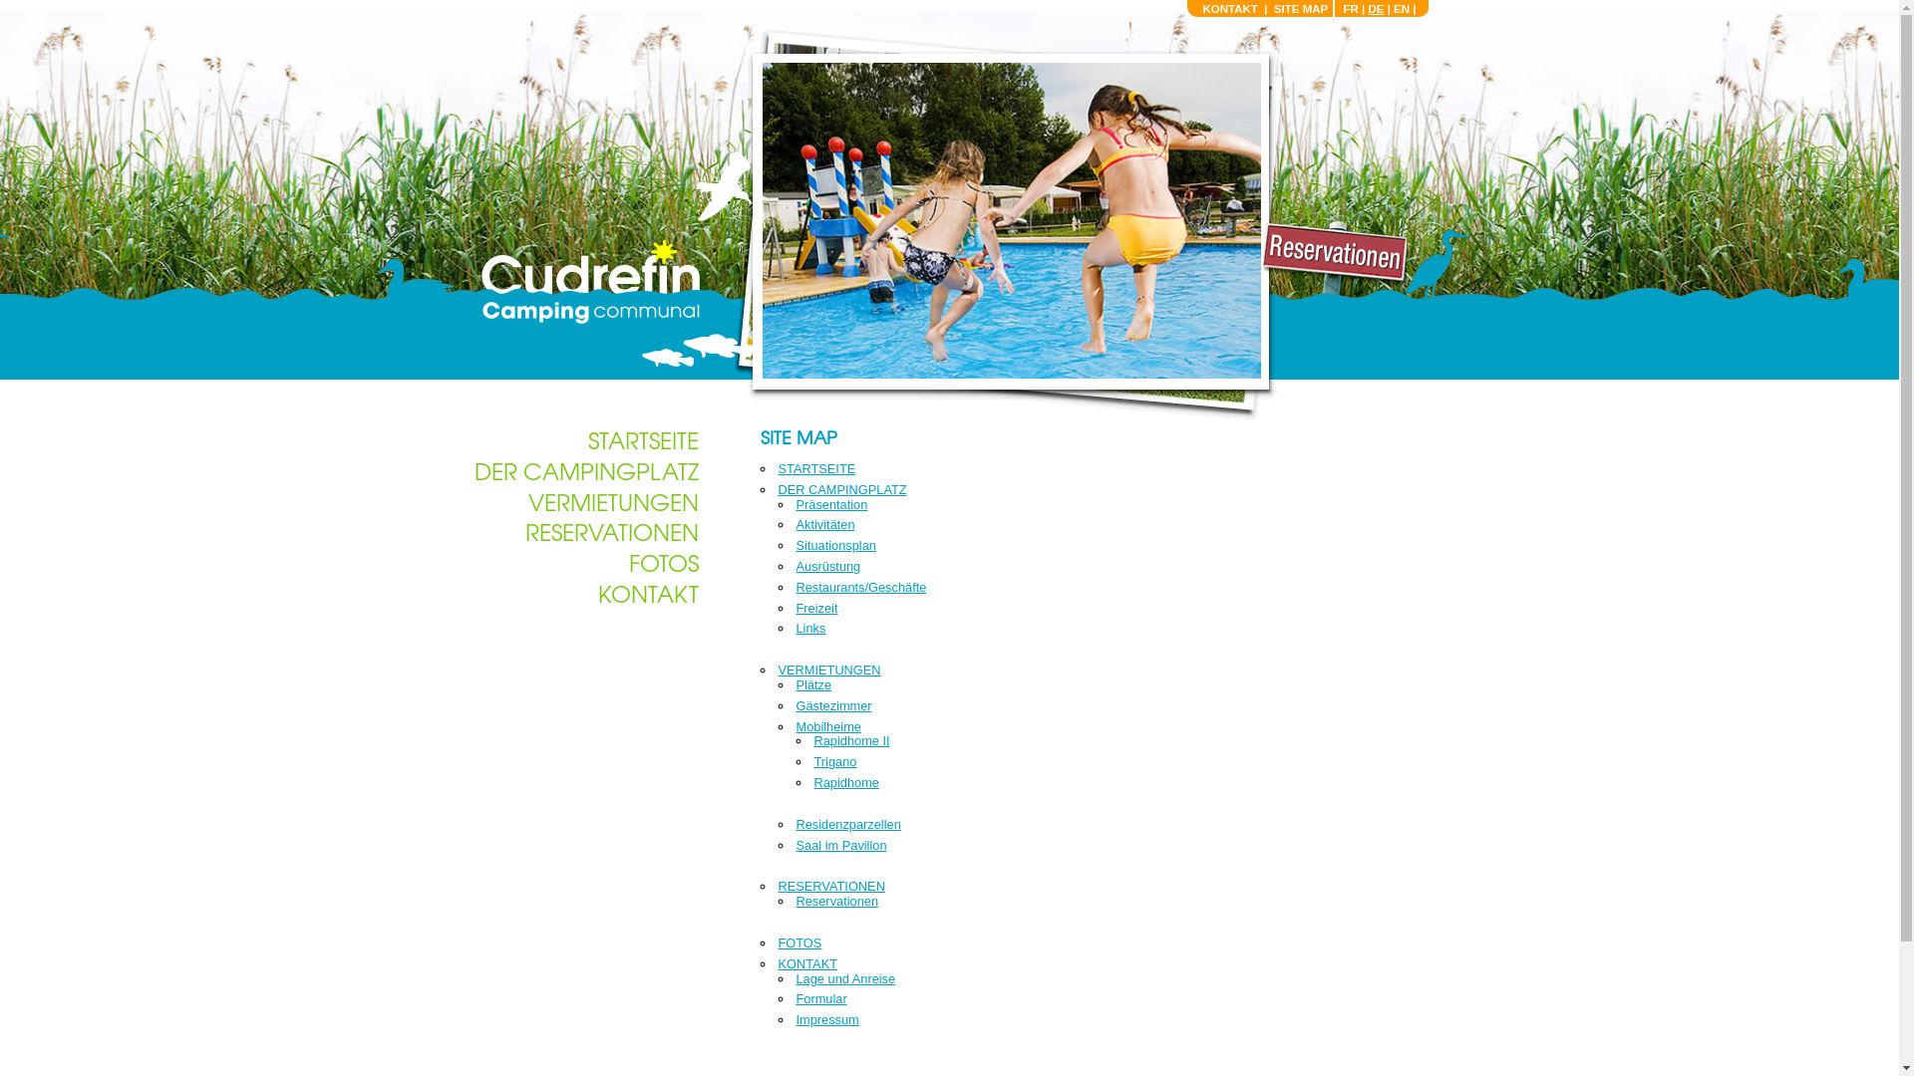 Image resolution: width=1914 pixels, height=1076 pixels. What do you see at coordinates (841, 490) in the screenshot?
I see `DER CAMPINGPLATZ` at bounding box center [841, 490].